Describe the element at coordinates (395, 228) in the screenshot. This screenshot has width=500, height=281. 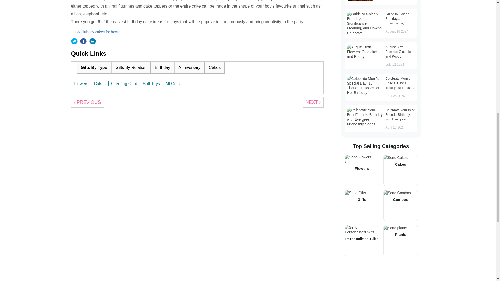
I see `Send plants` at that location.